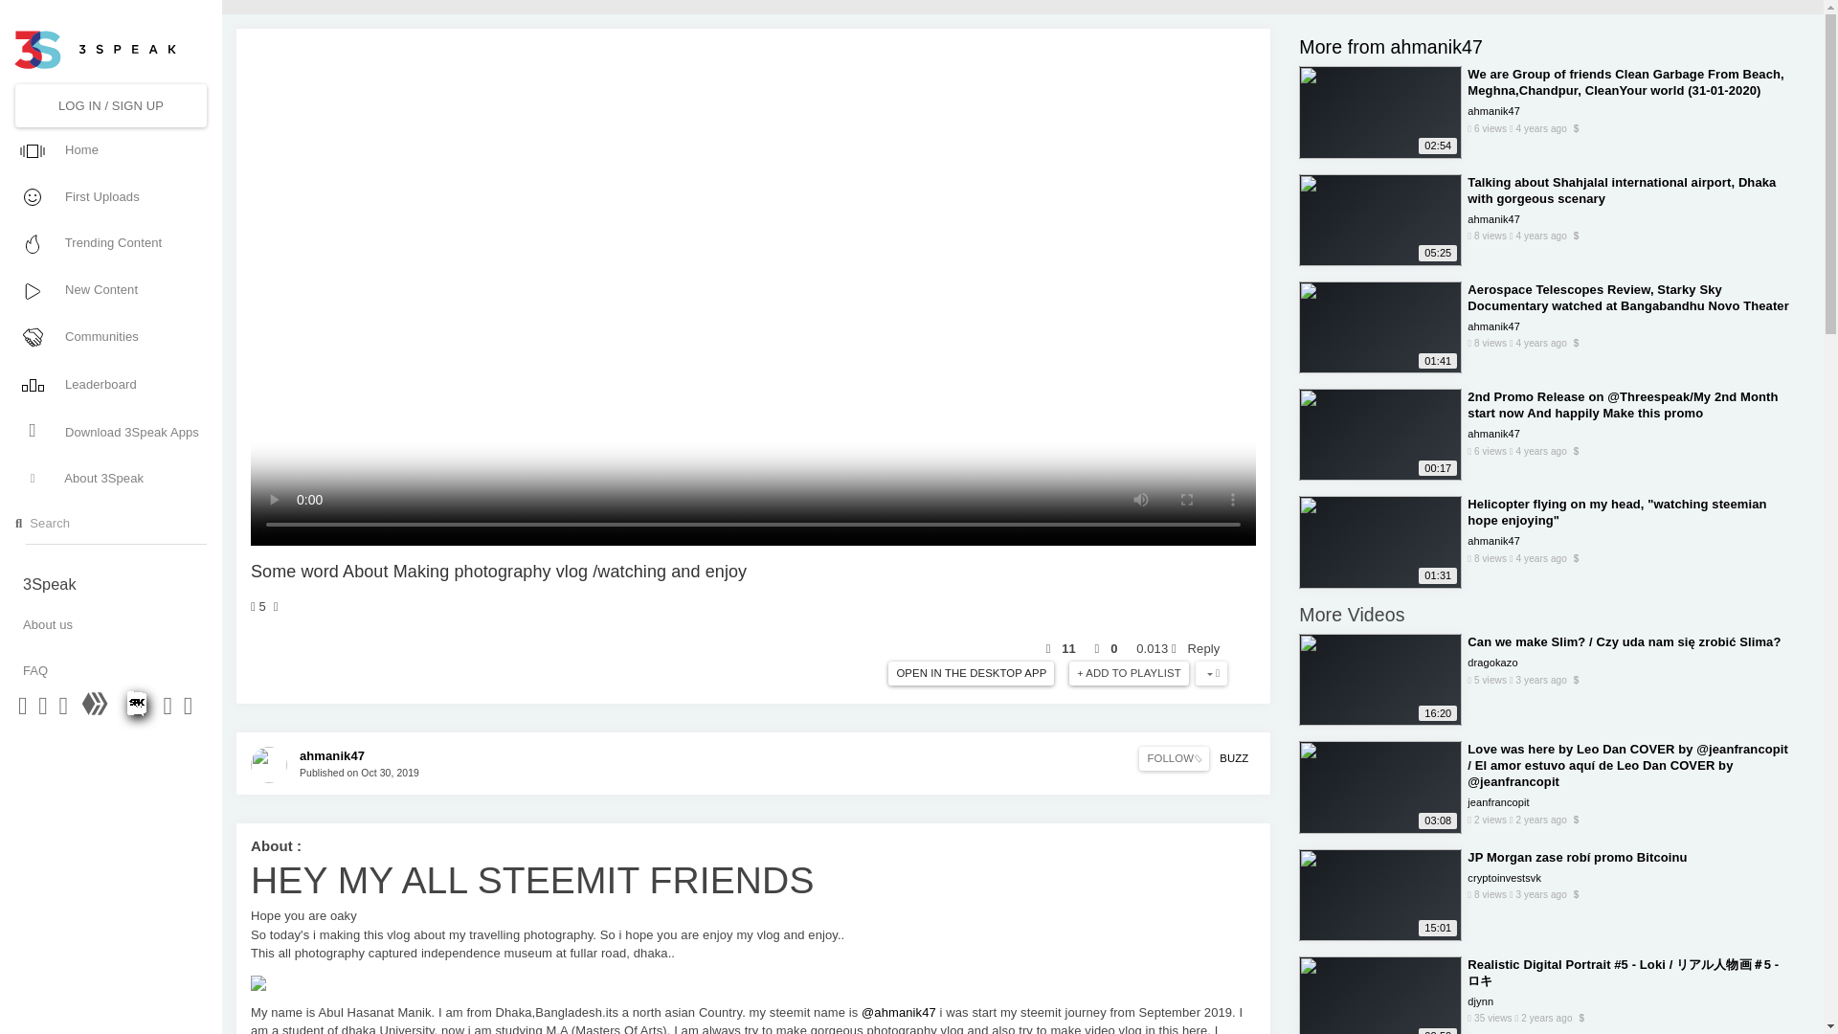  What do you see at coordinates (1130, 674) in the screenshot?
I see `ADD TO PLAYLIST` at bounding box center [1130, 674].